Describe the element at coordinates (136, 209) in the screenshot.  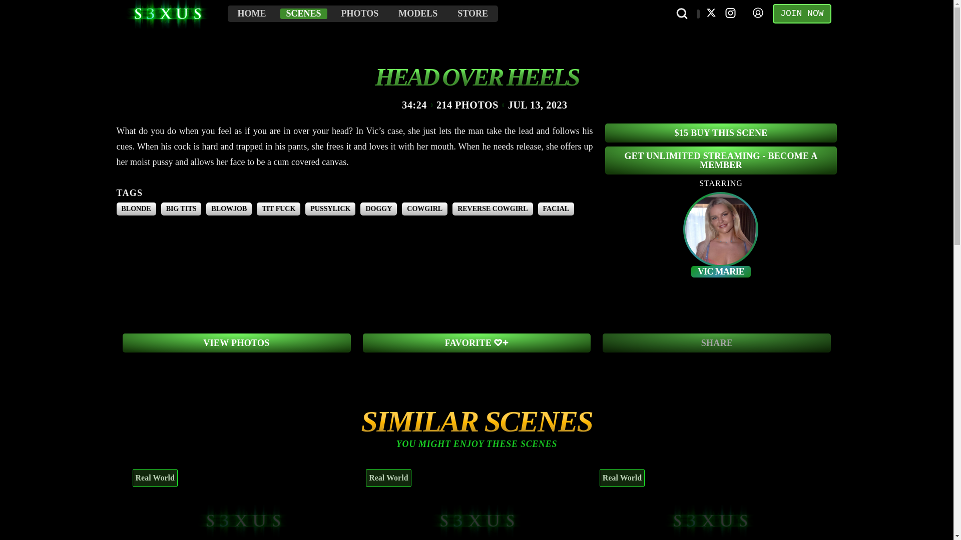
I see `BLONDE` at that location.